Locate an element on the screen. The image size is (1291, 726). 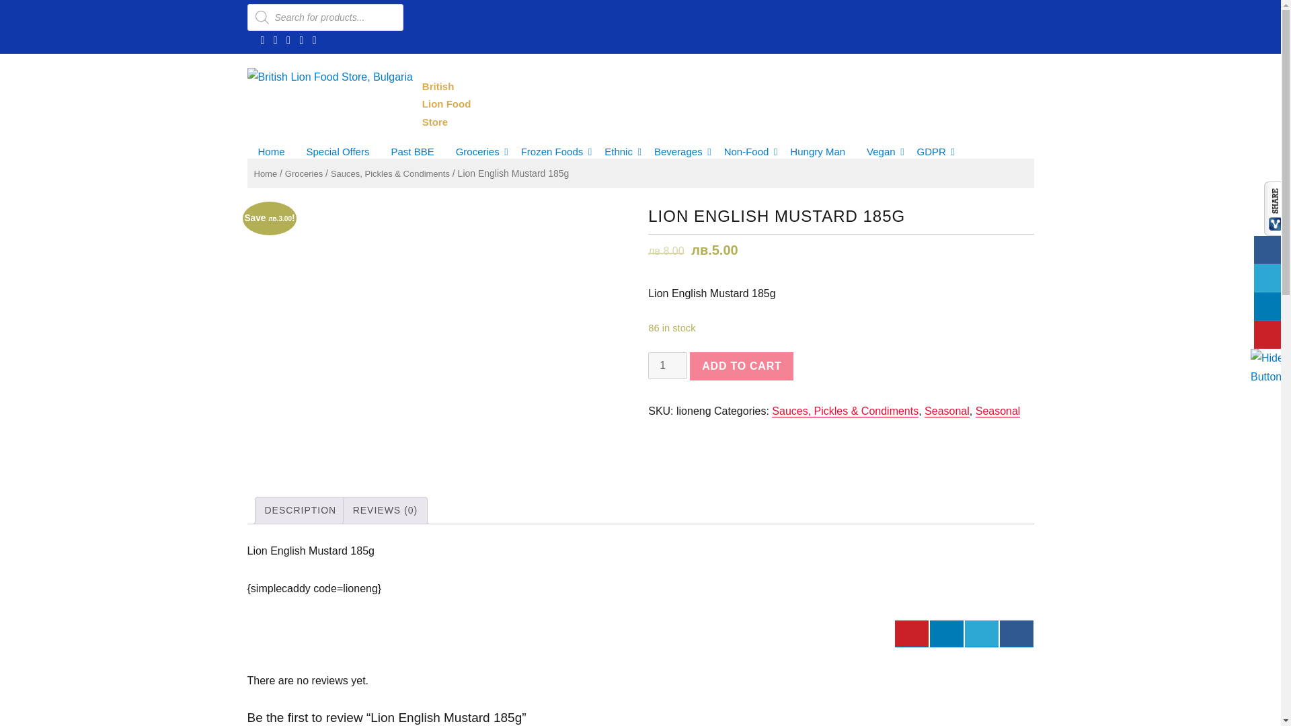
Special Offers is located at coordinates (338, 151).